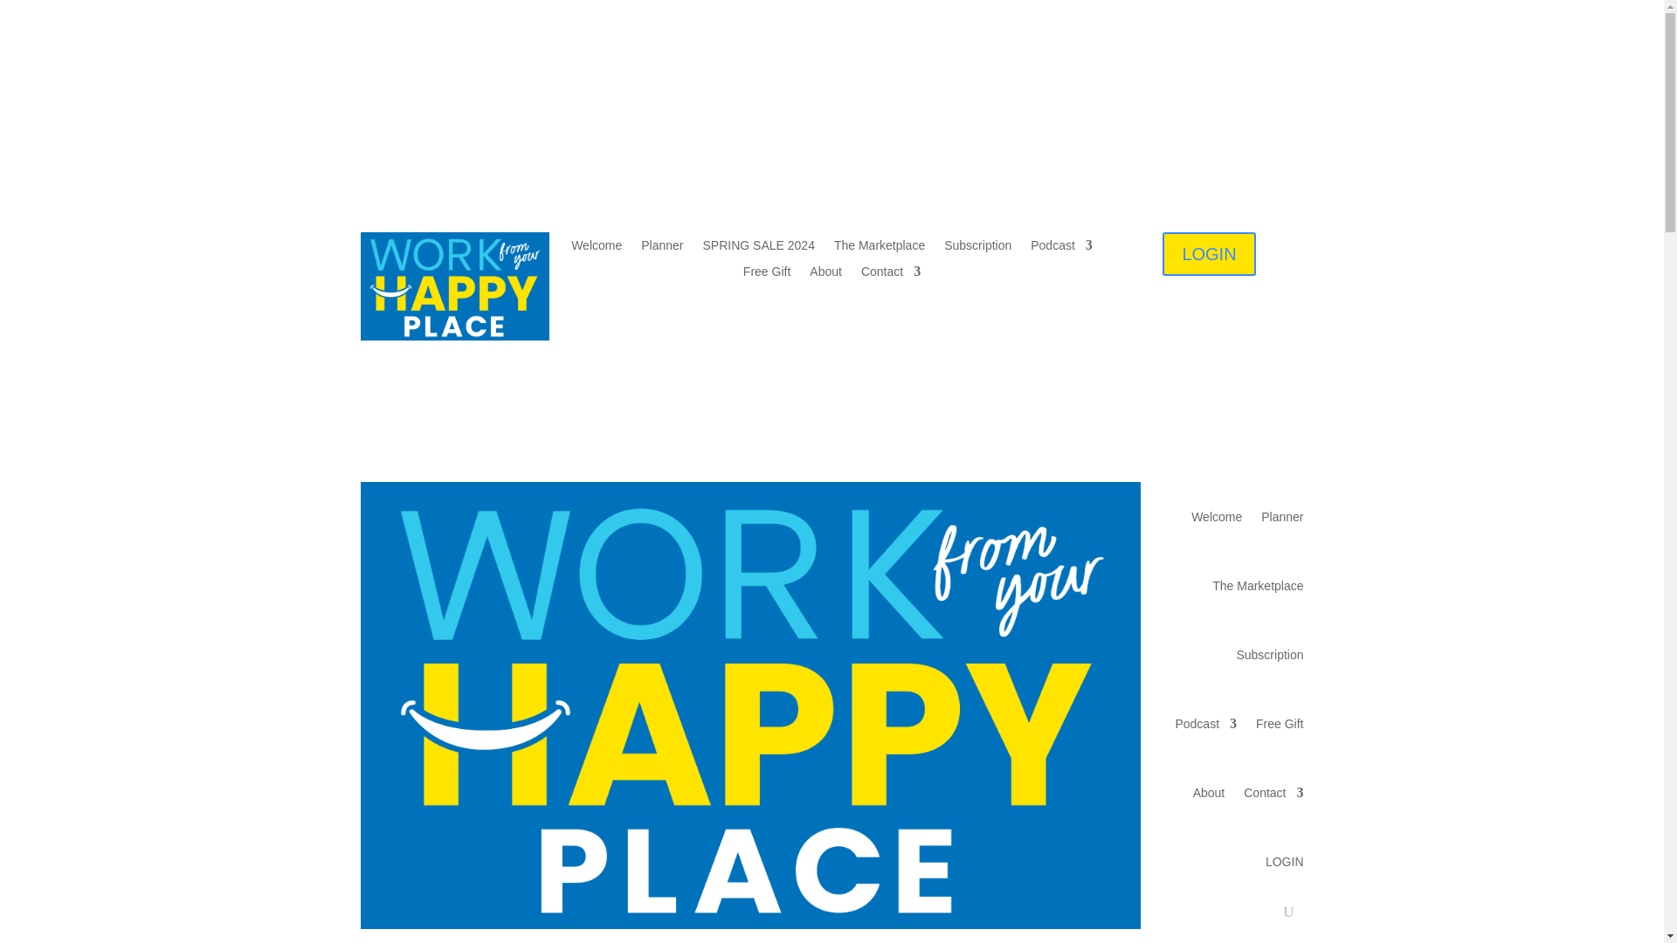  I want to click on PODCAST, so click(1067, 82).